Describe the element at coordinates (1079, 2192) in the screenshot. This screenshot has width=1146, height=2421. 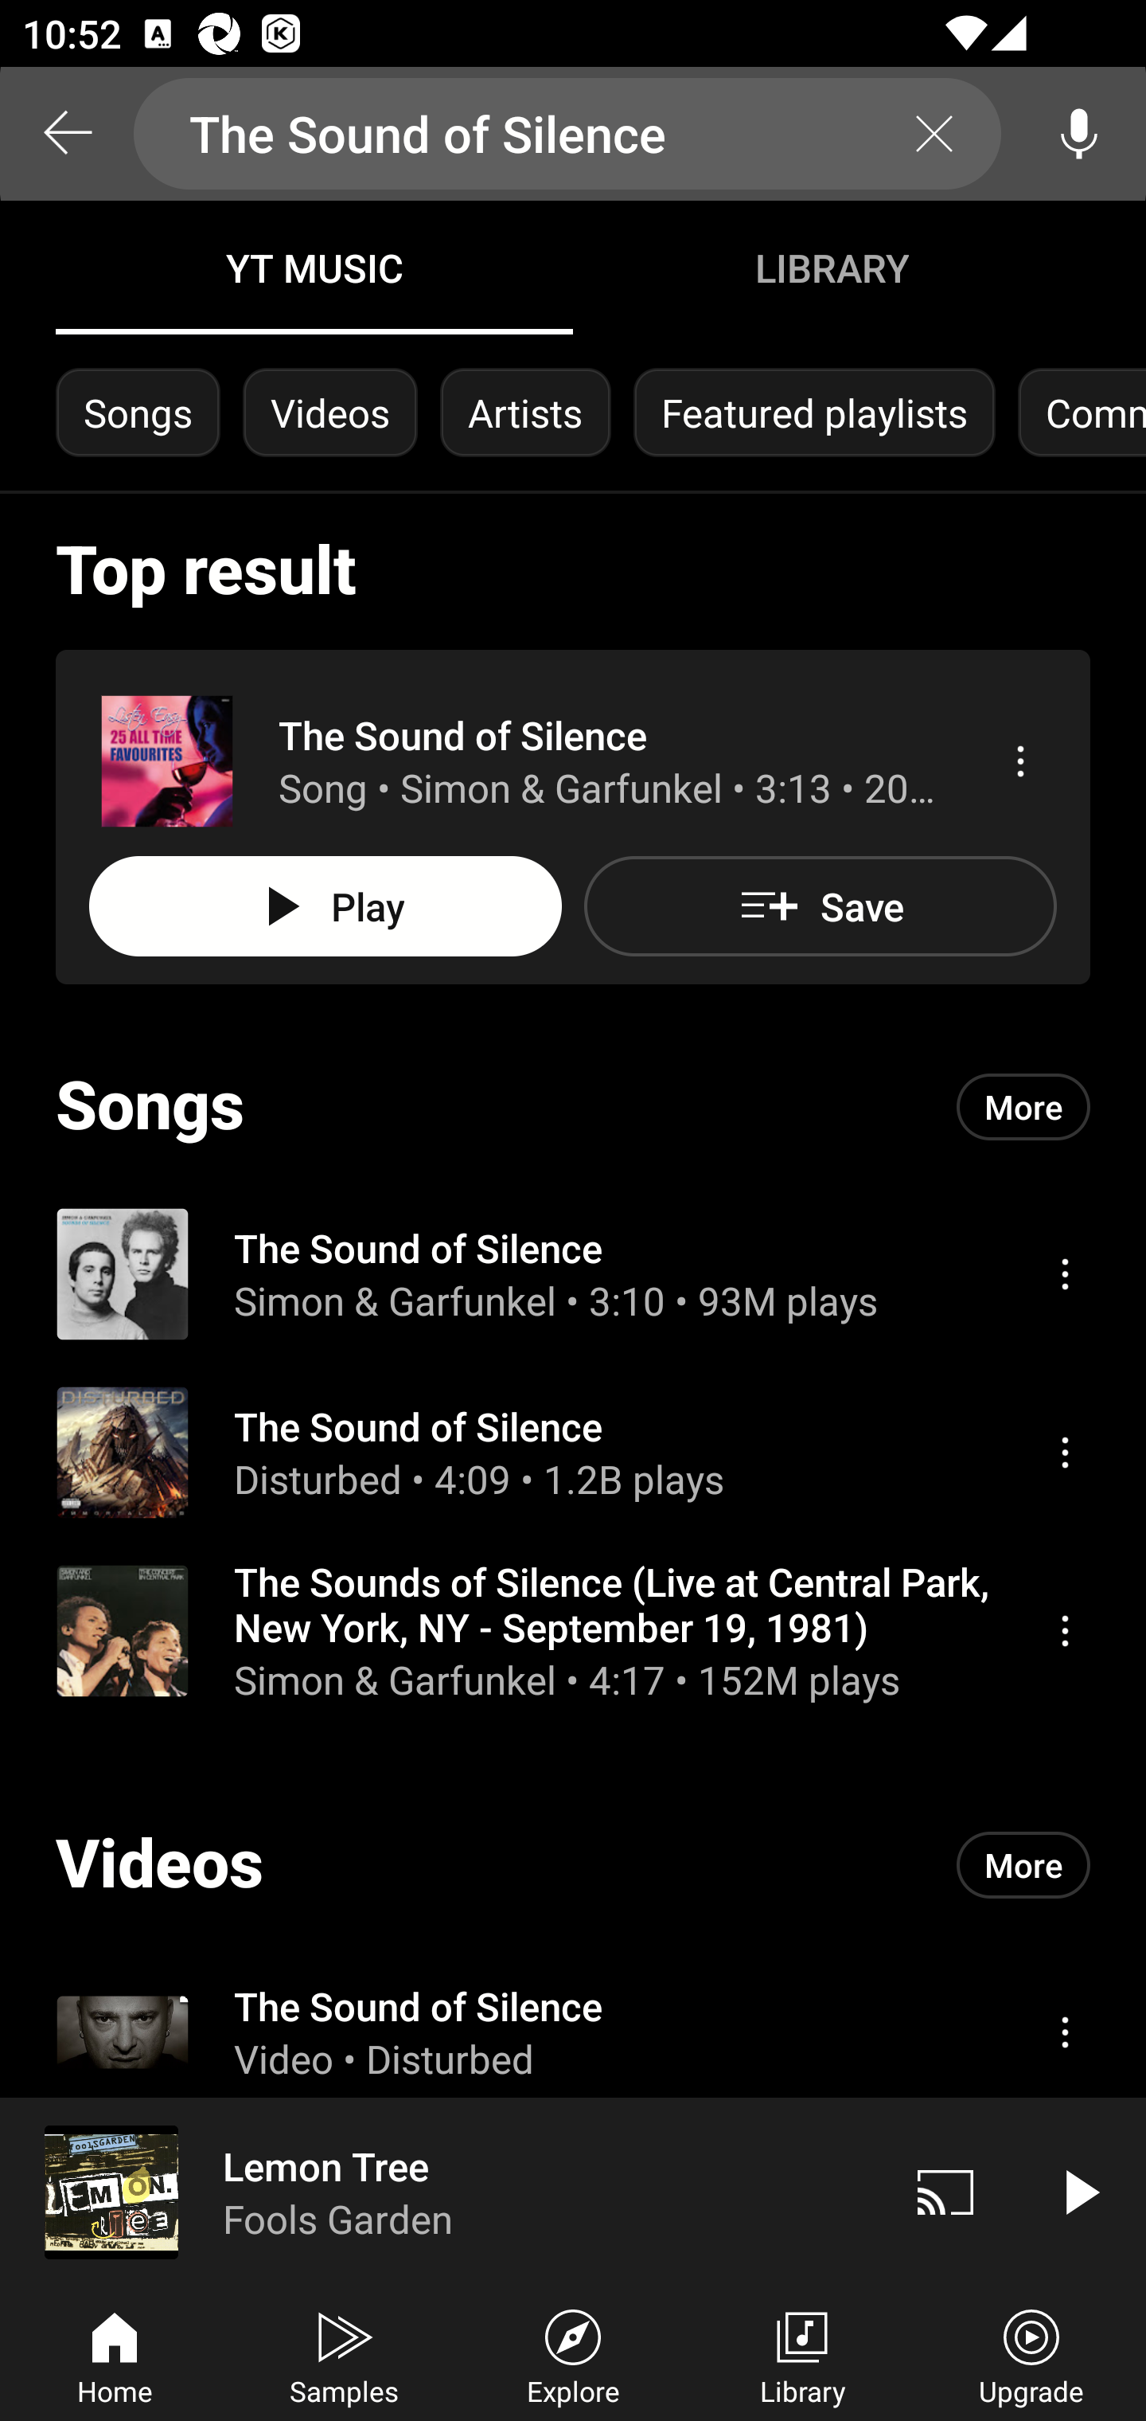
I see `Play video` at that location.